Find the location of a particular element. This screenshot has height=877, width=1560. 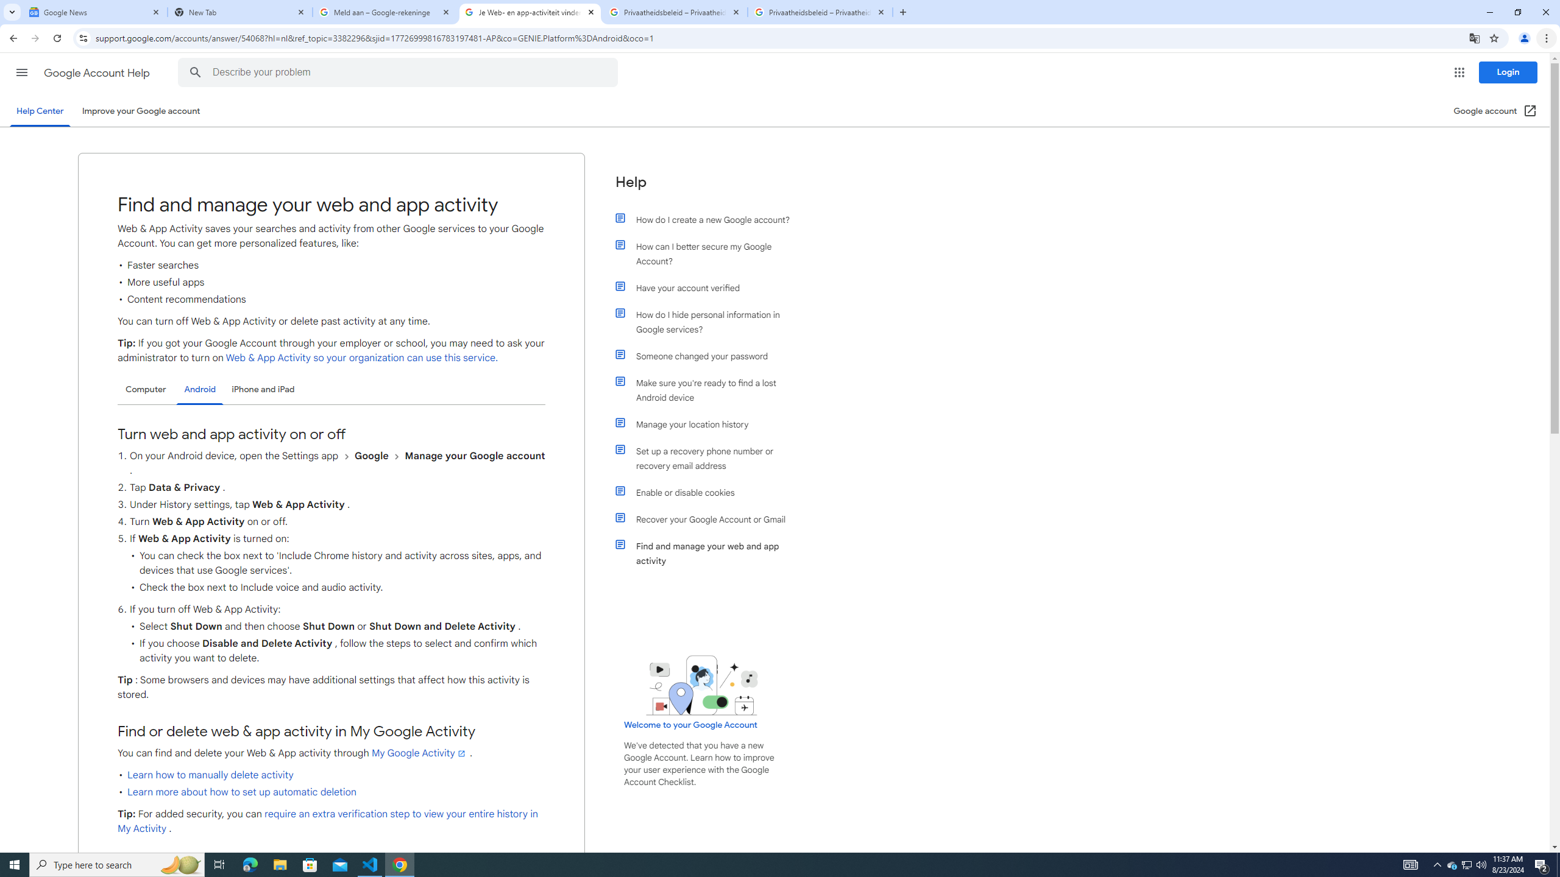

Set up a recovery phone number or recovery email address is located at coordinates (709, 458).